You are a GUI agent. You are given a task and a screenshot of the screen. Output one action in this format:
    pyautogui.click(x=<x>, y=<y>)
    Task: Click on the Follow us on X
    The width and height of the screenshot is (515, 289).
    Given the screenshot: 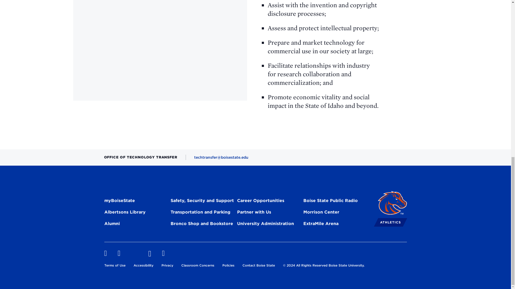 What is the action you would take?
    pyautogui.click(x=134, y=253)
    